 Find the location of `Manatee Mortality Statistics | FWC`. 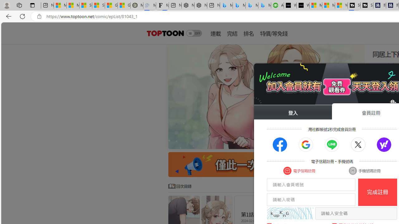

Manatee Mortality Statistics | FWC is located at coordinates (137, 6).